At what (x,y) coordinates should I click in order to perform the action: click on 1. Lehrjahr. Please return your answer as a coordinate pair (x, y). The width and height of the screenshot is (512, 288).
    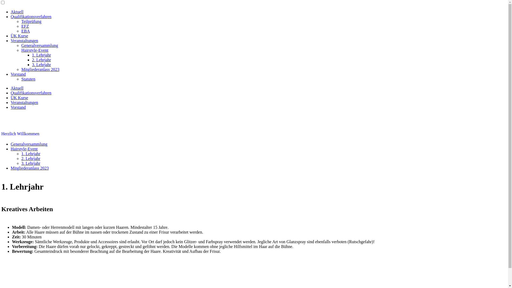
    Looking at the image, I should click on (42, 55).